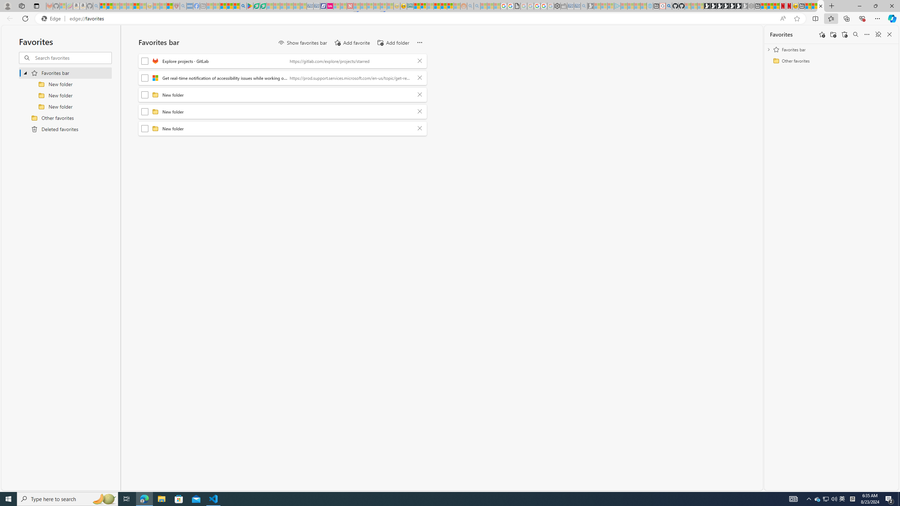 This screenshot has height=506, width=900. Describe the element at coordinates (833, 34) in the screenshot. I see `Add folder` at that location.